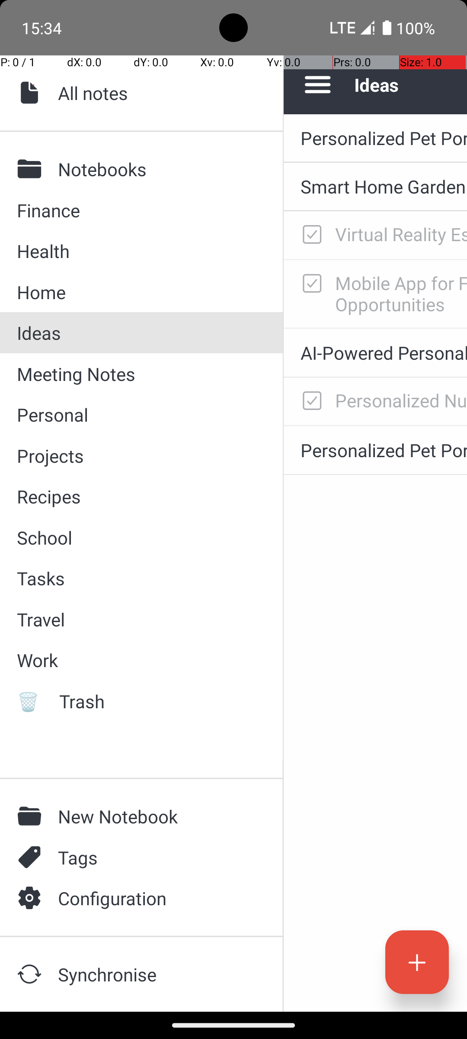 Image resolution: width=467 pixels, height=1039 pixels. I want to click on Mobile App for Finding Local Volunteer Opportunities, so click(401, 294).